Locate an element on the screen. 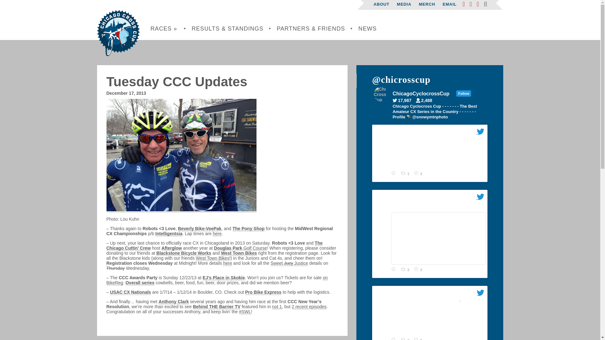 This screenshot has width=605, height=340. EMAIL is located at coordinates (450, 4).